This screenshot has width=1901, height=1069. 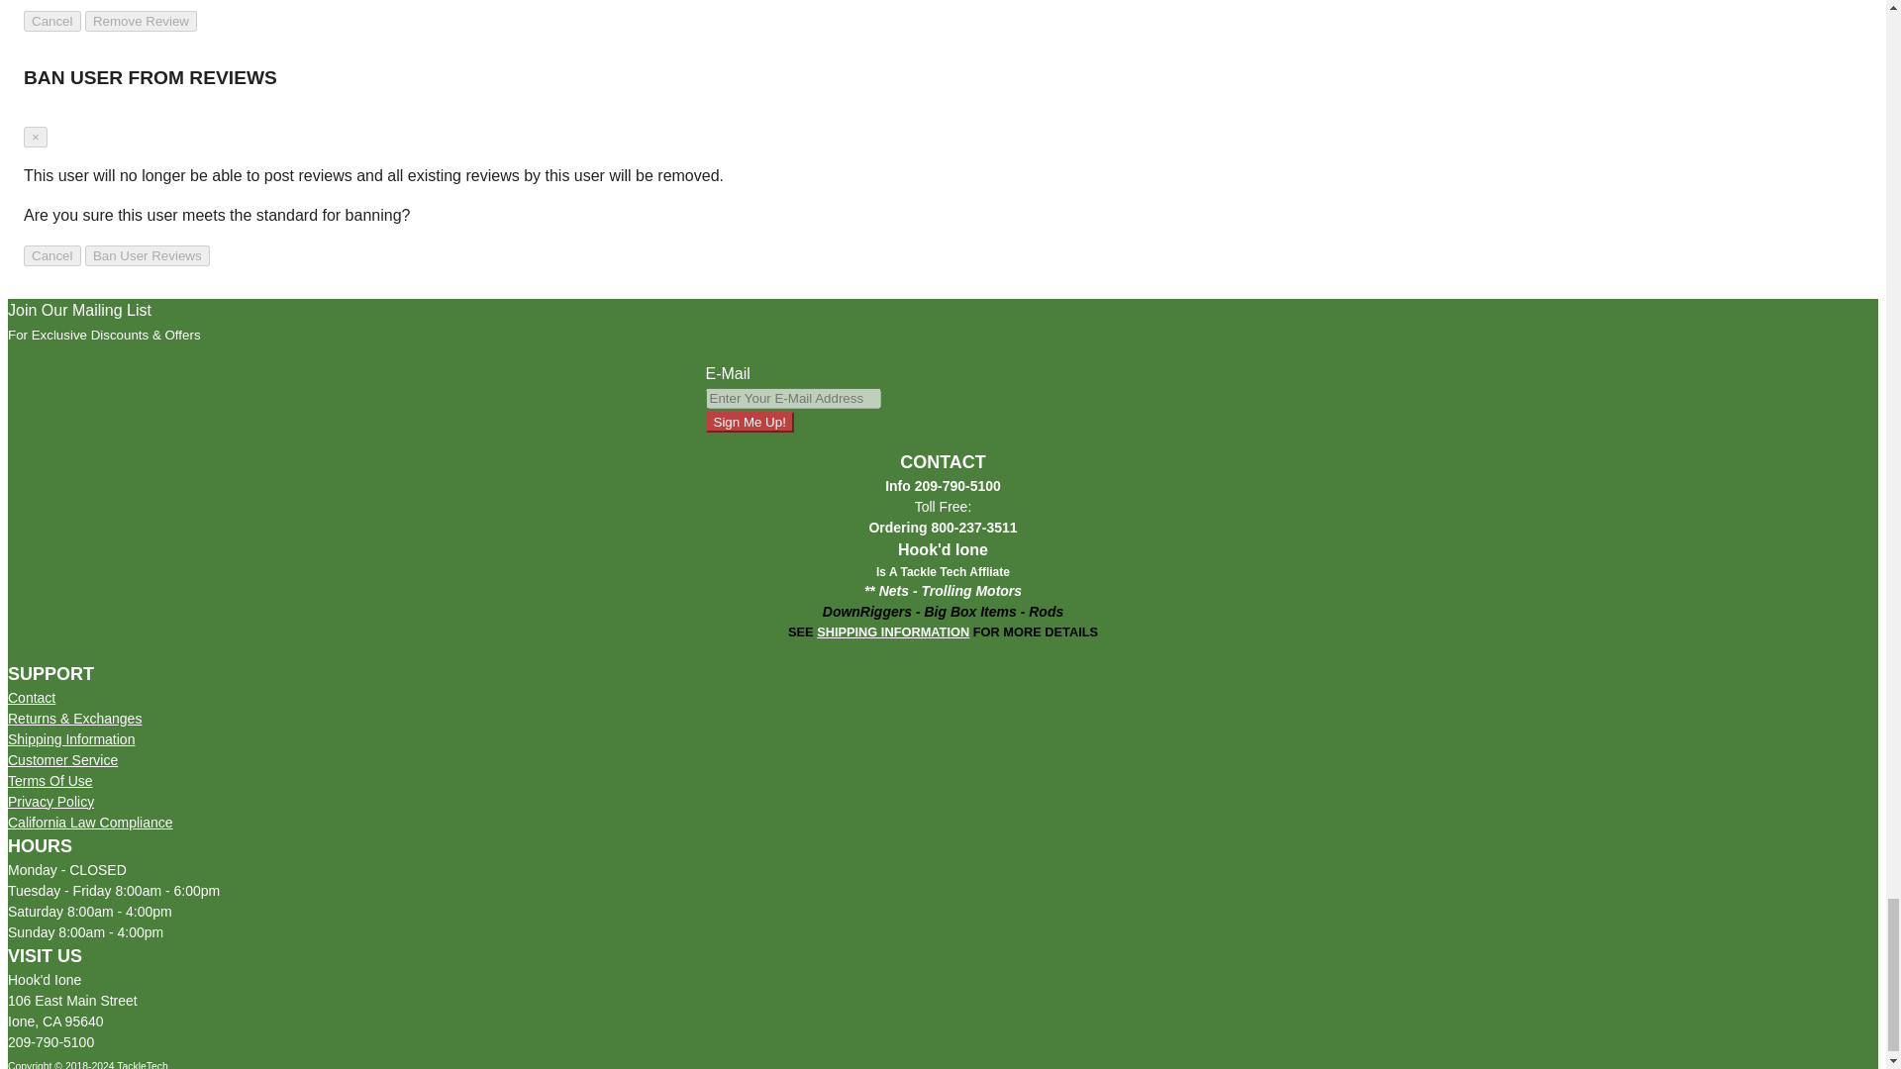 I want to click on Sign Me Up!, so click(x=749, y=422).